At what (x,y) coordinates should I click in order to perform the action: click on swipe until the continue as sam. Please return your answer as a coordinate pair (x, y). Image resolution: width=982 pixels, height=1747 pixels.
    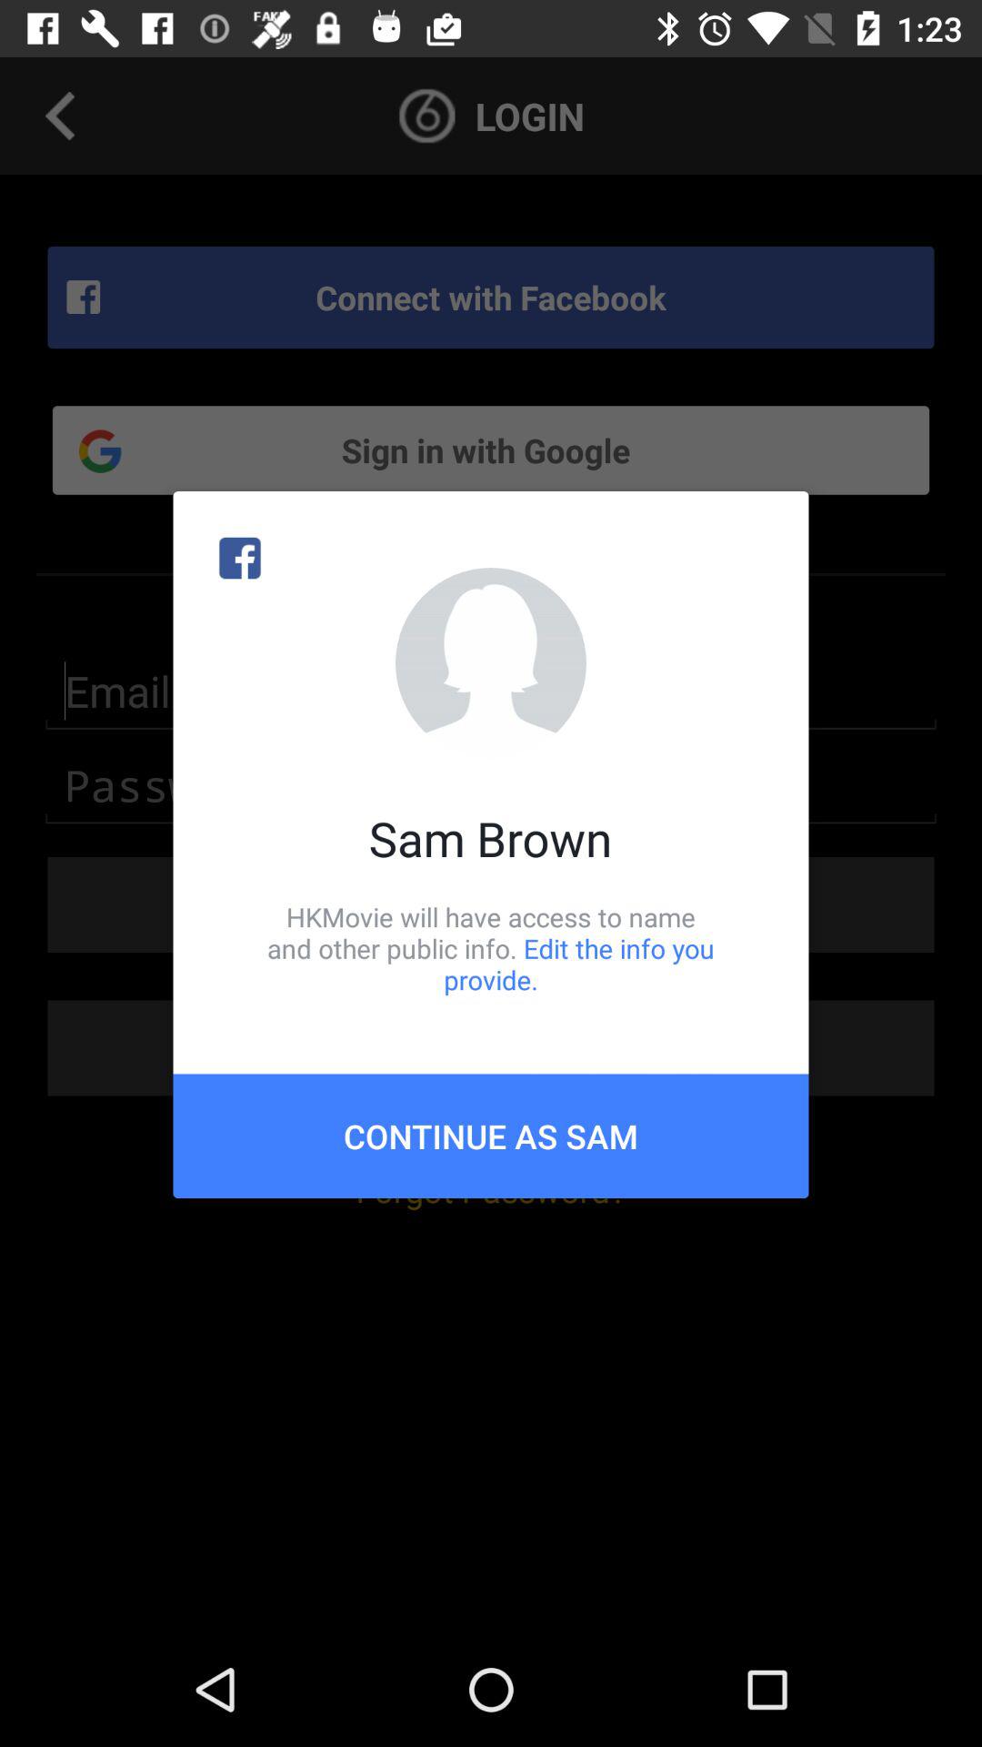
    Looking at the image, I should click on (491, 1136).